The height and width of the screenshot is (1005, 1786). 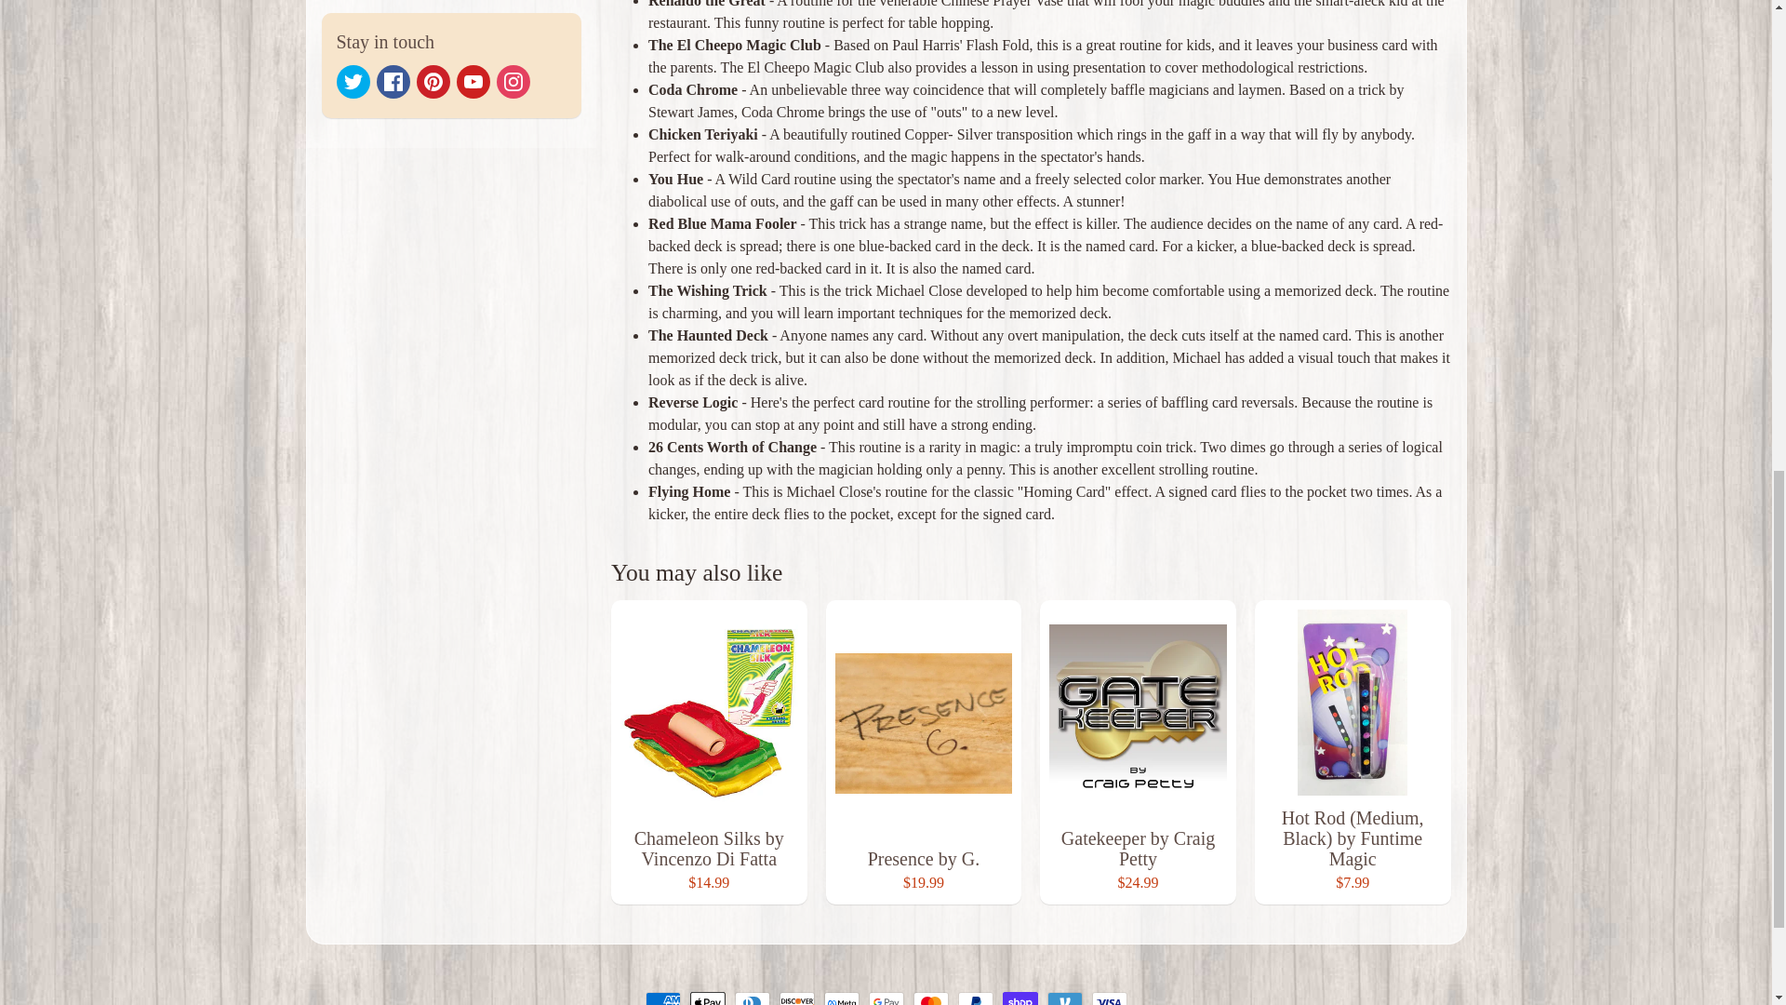 I want to click on Meta Pay, so click(x=841, y=998).